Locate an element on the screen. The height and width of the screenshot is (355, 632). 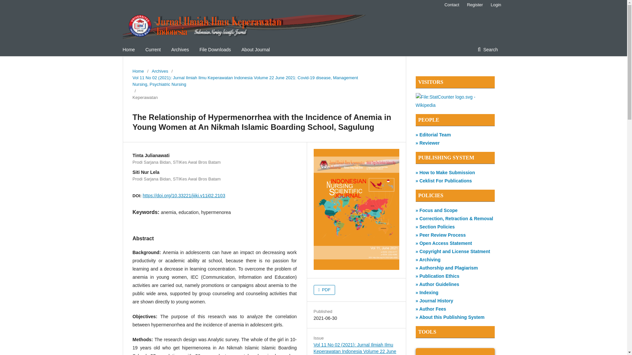
Archives is located at coordinates (160, 71).